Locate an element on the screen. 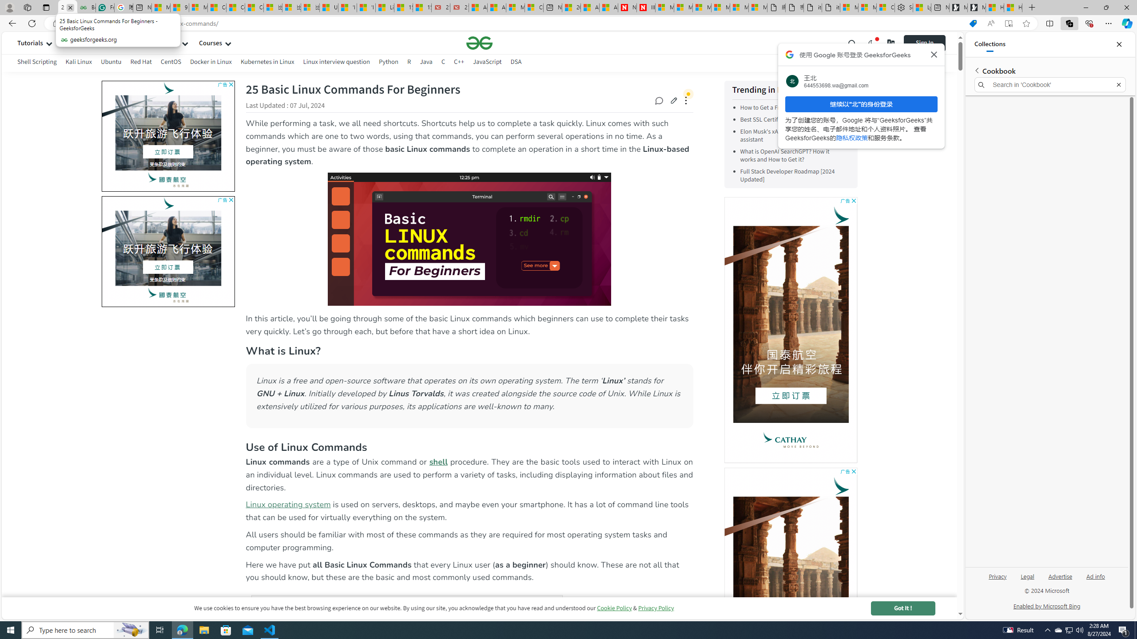 Image resolution: width=1137 pixels, height=639 pixels. R is located at coordinates (409, 62).